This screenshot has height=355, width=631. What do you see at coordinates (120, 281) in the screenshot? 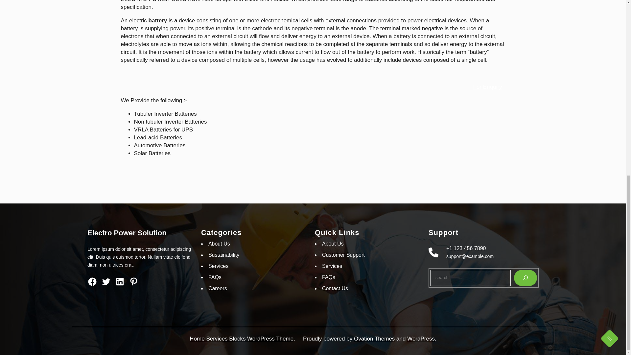
I see `LinkedIn` at bounding box center [120, 281].